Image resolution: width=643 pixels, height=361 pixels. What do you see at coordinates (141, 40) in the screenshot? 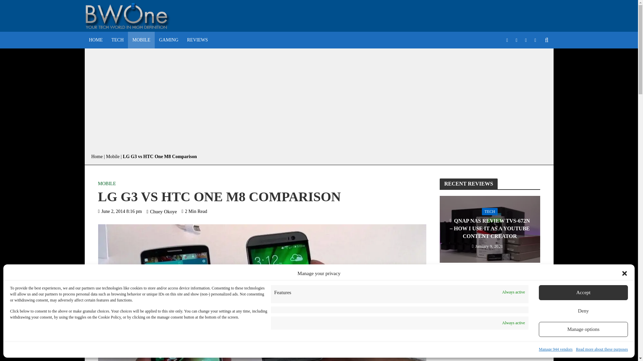
I see `MOBILE` at bounding box center [141, 40].